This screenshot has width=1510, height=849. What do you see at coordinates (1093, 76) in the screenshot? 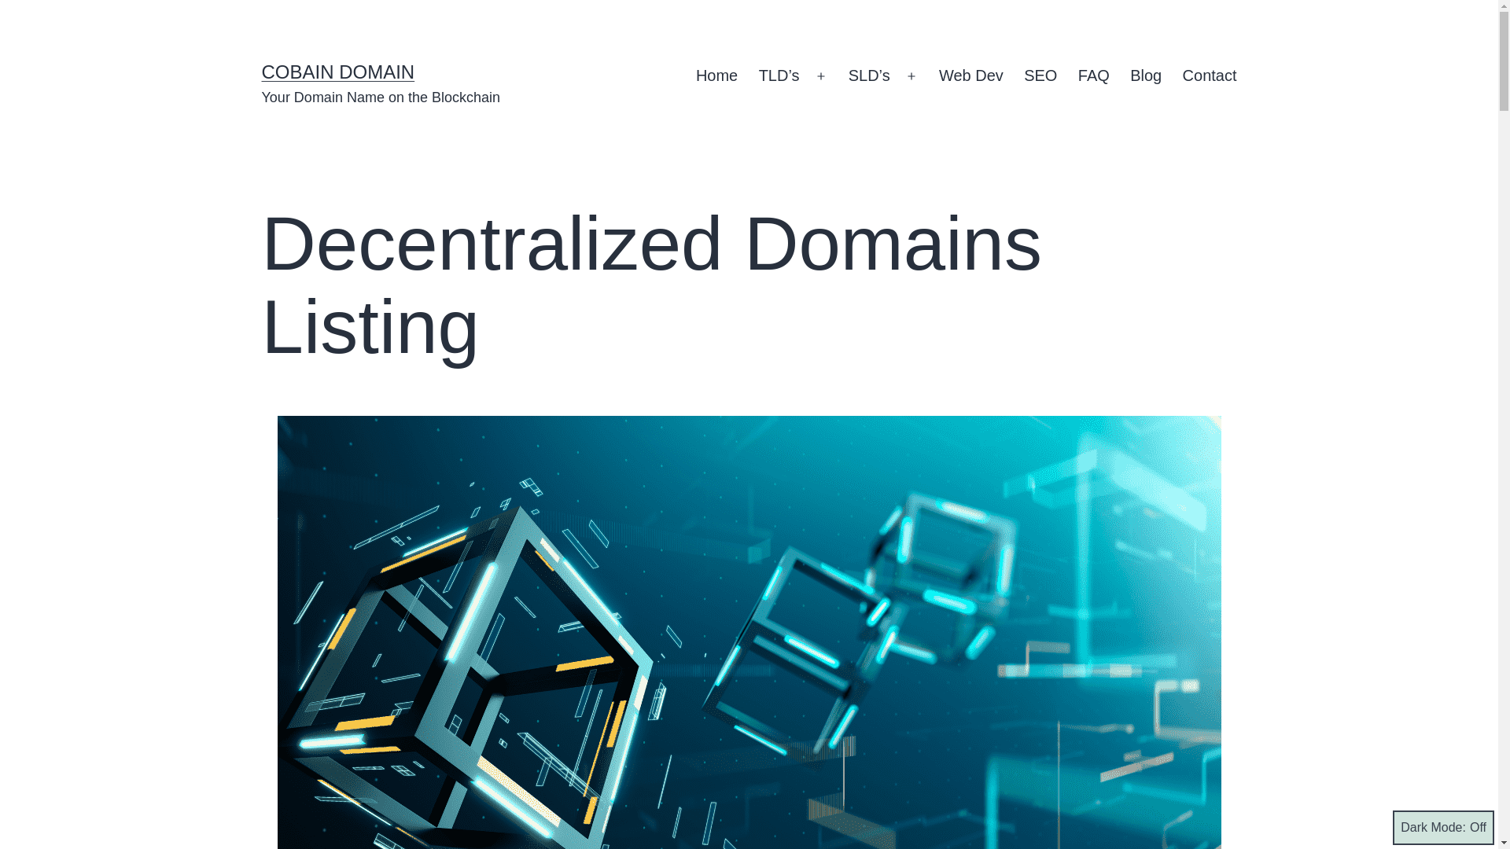
I see `FAQ` at bounding box center [1093, 76].